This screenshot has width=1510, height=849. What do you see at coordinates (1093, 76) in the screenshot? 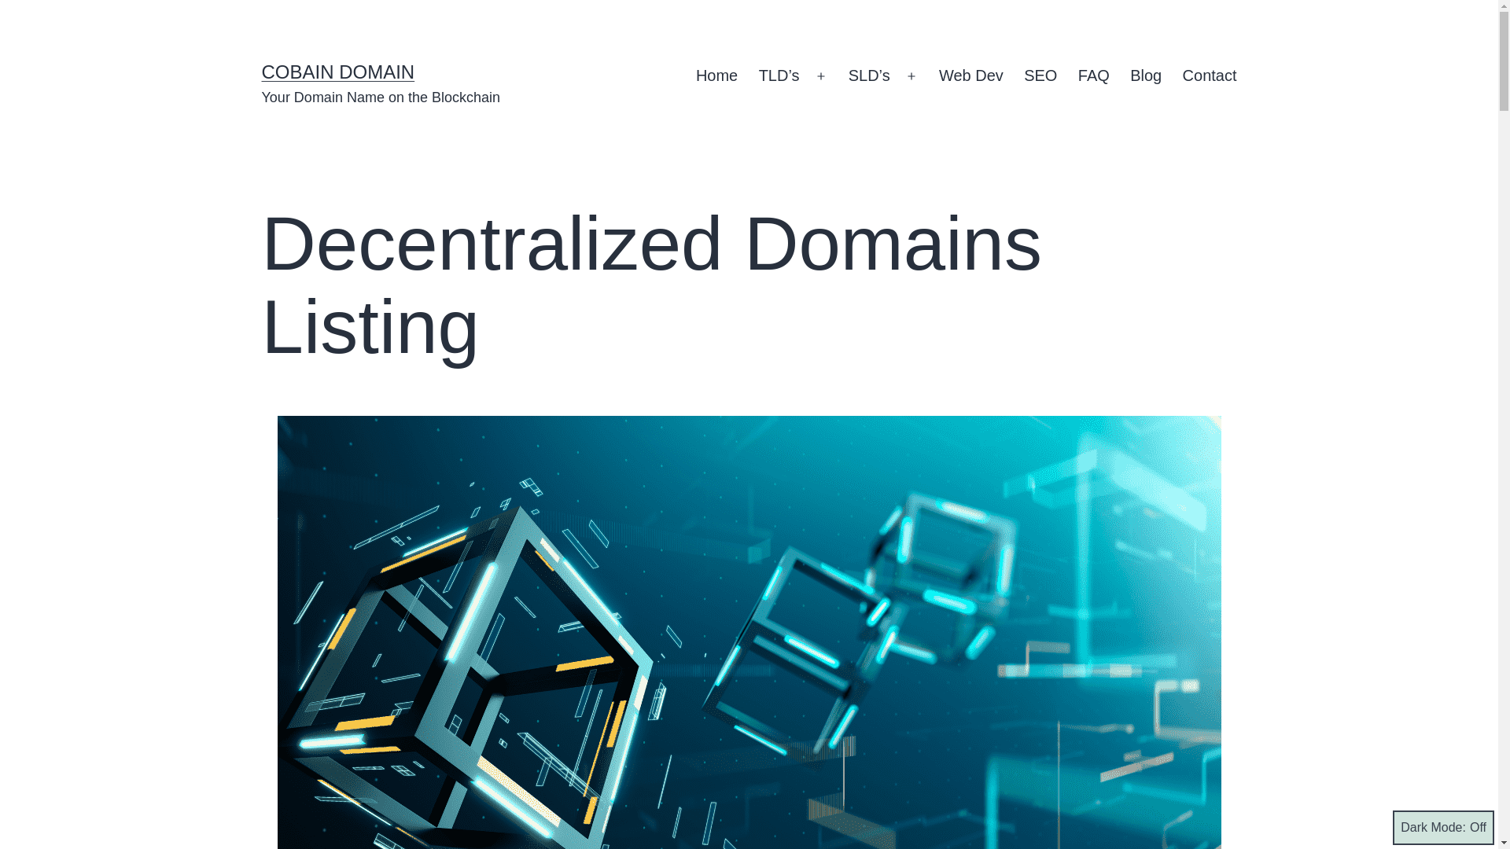
I see `FAQ` at bounding box center [1093, 76].